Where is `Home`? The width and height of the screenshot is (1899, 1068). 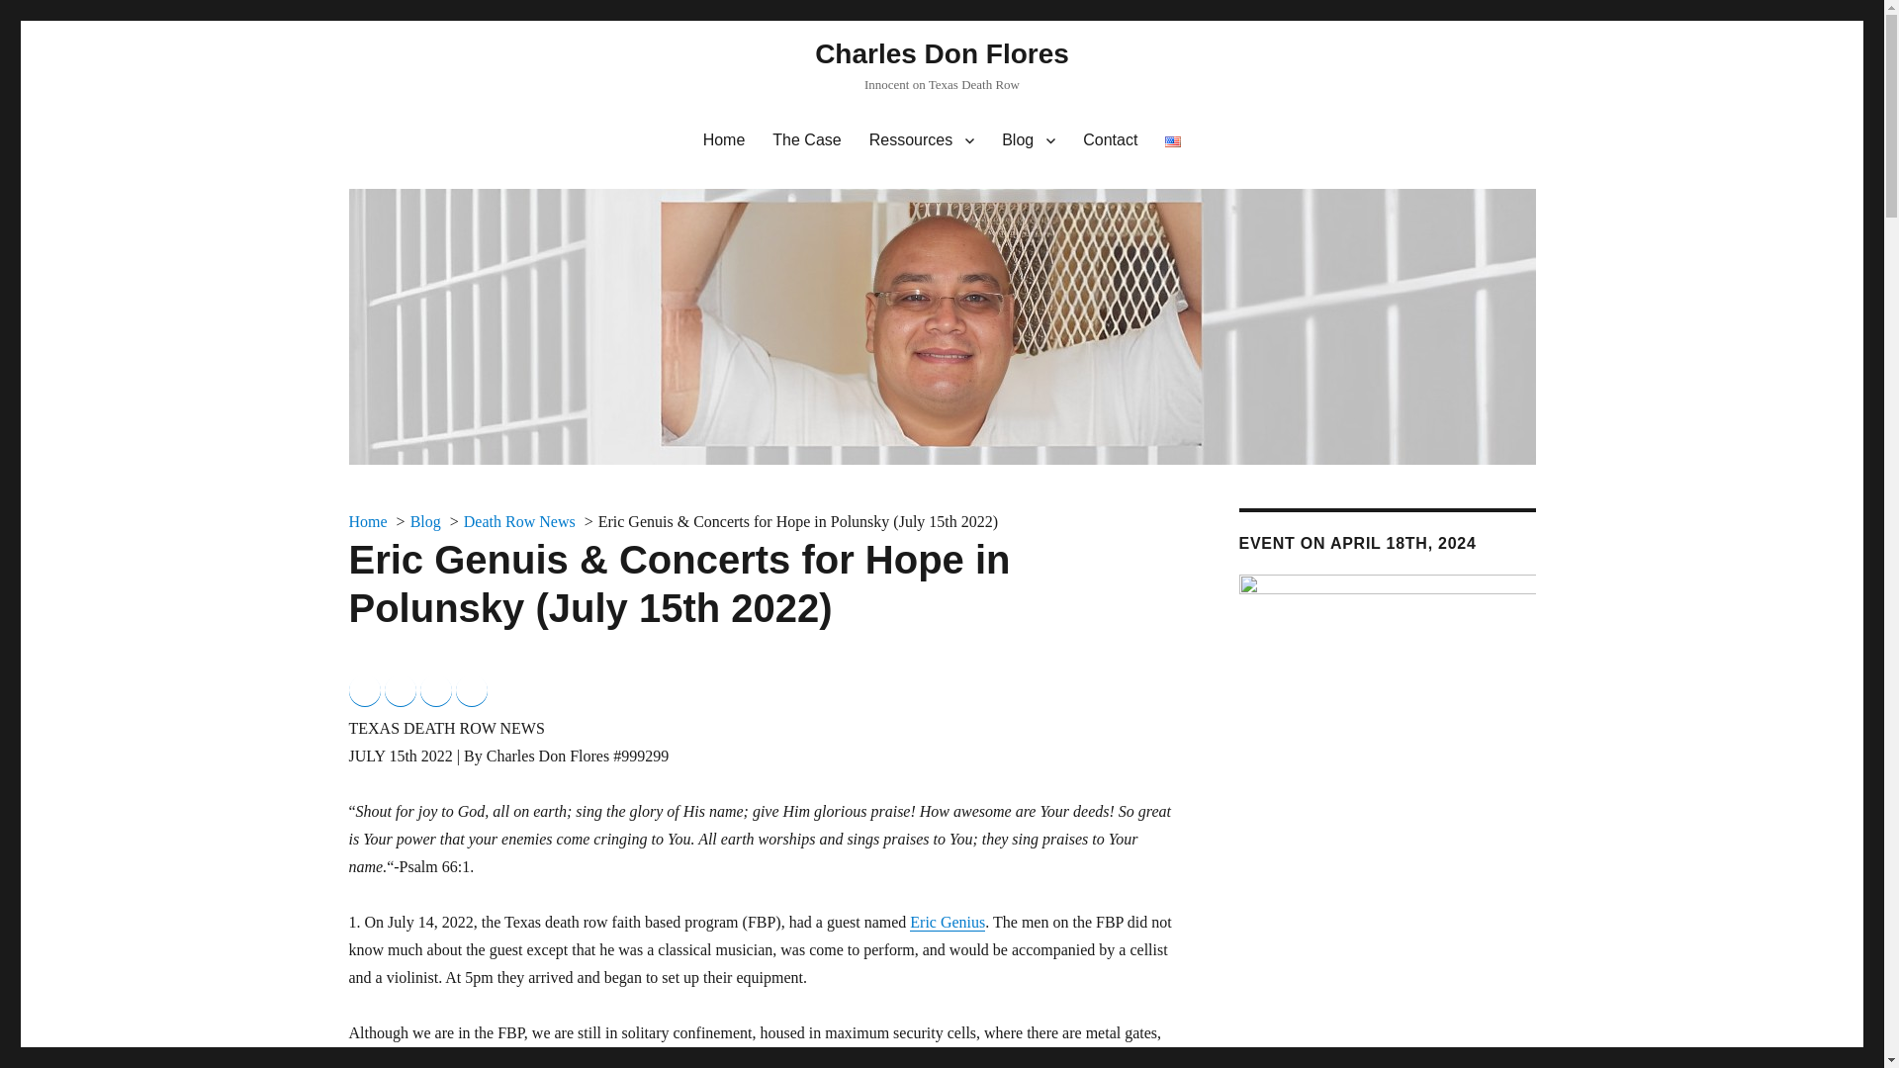
Home is located at coordinates (367, 521).